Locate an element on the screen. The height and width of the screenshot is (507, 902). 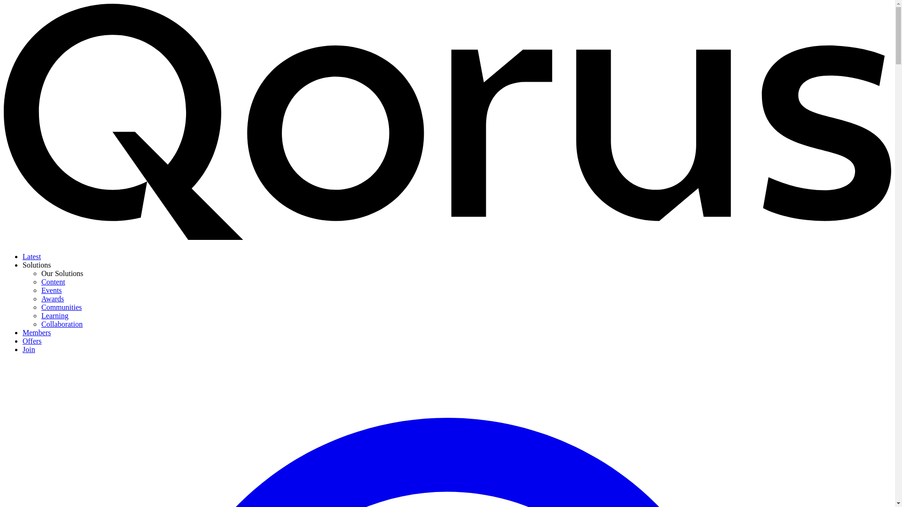
Learning is located at coordinates (54, 315).